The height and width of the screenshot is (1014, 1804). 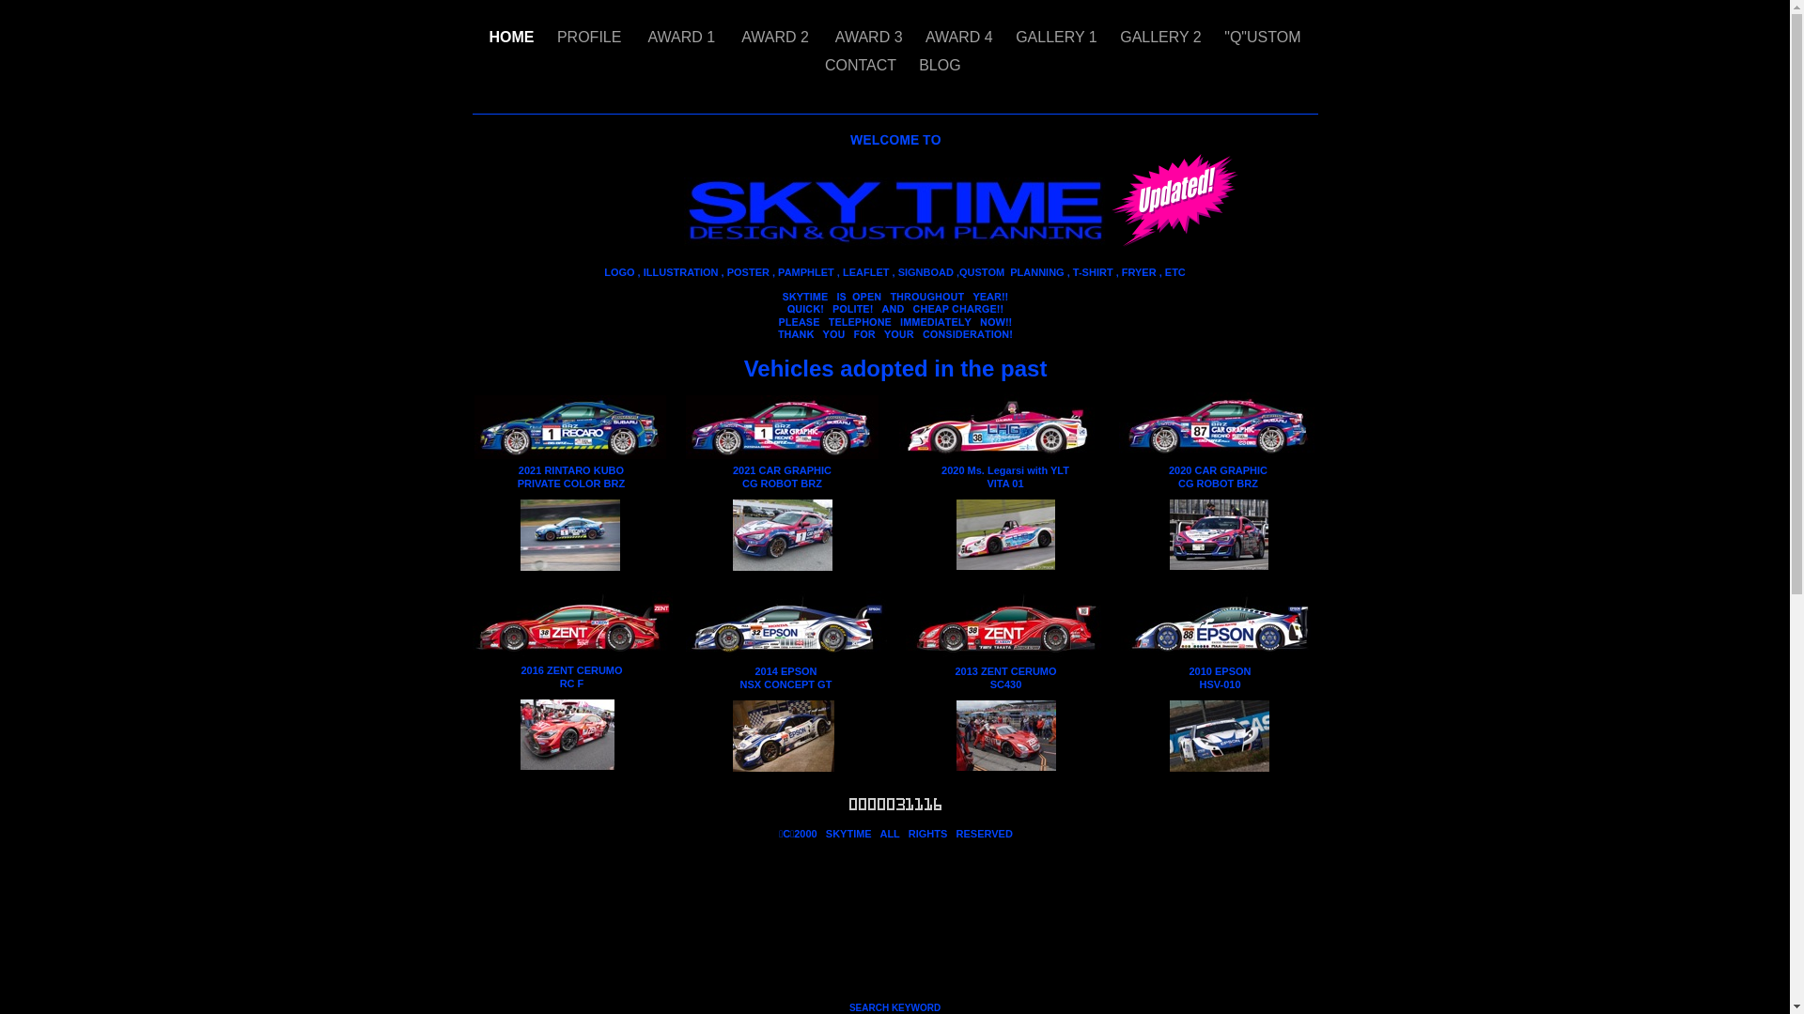 What do you see at coordinates (1218, 458) in the screenshot?
I see `HOME_files/2020CG-BRZ_1.jpg` at bounding box center [1218, 458].